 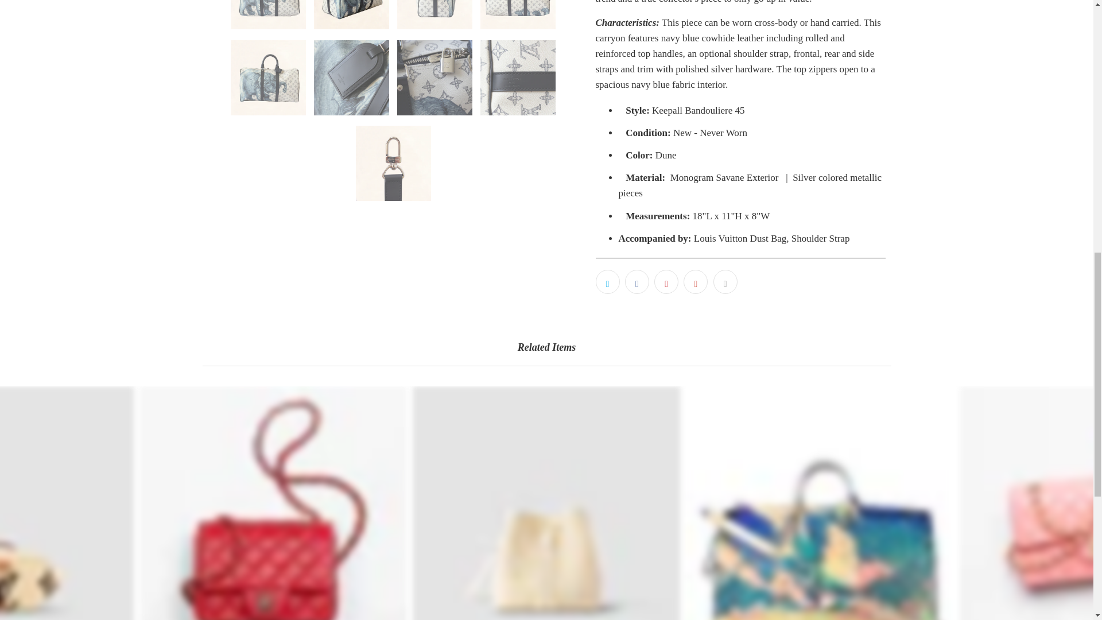 I want to click on Share this on Facebook, so click(x=637, y=281).